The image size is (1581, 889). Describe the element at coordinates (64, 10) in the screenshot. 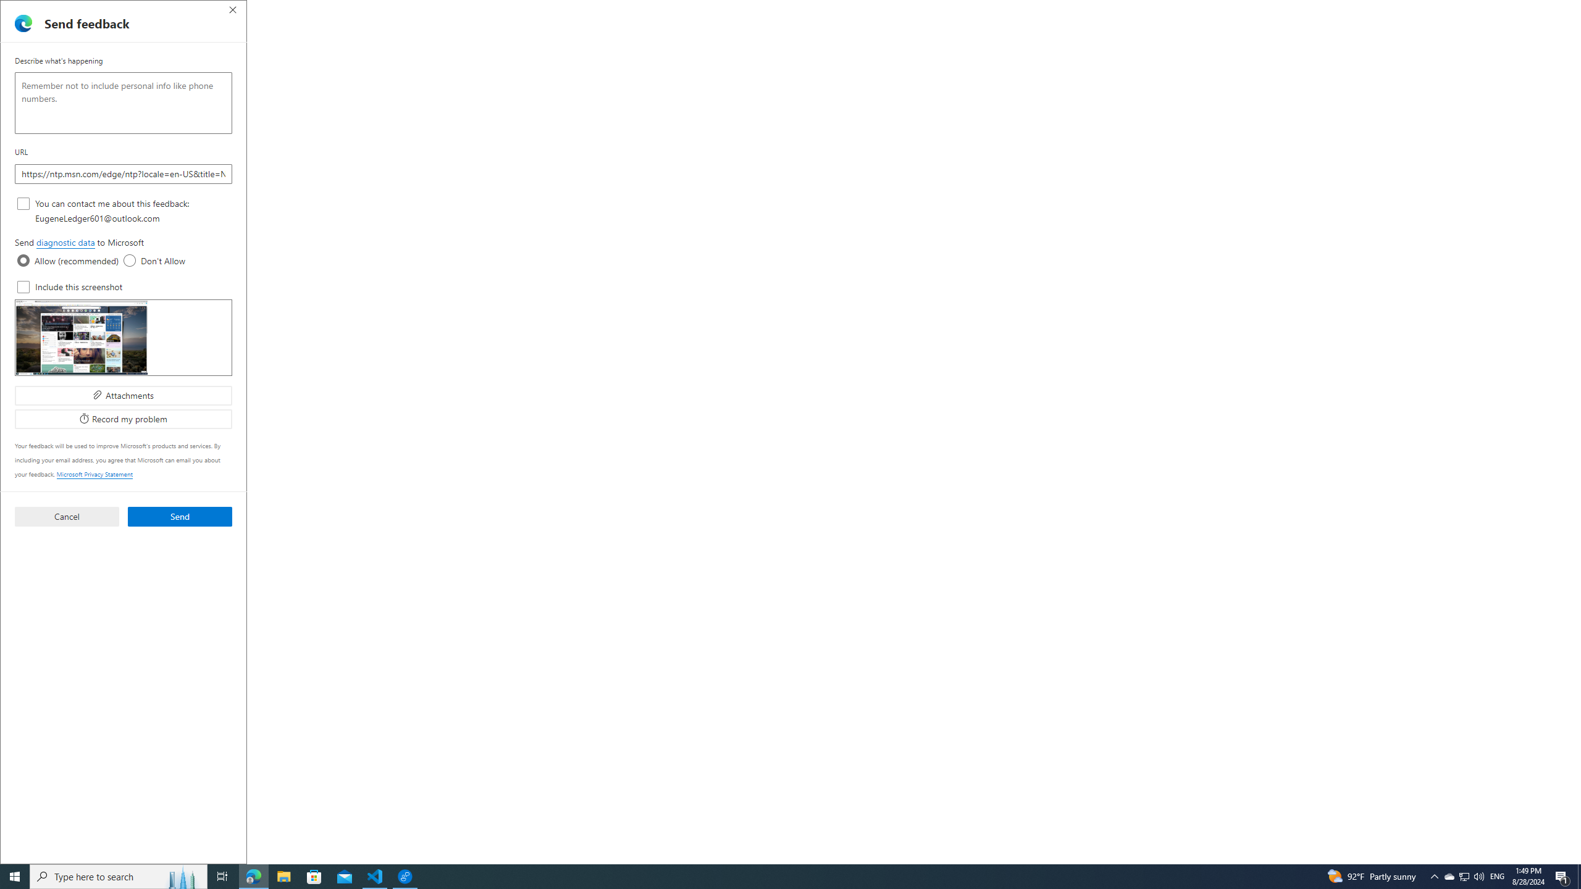

I see `Tab actions menu` at that location.